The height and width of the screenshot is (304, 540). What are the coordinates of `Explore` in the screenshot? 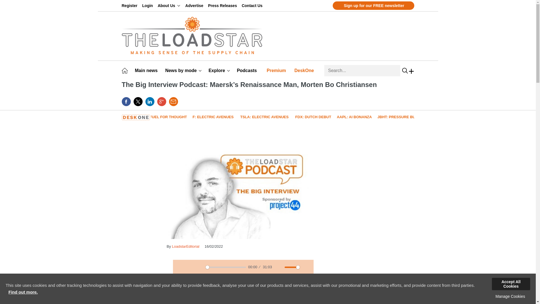 It's located at (219, 71).